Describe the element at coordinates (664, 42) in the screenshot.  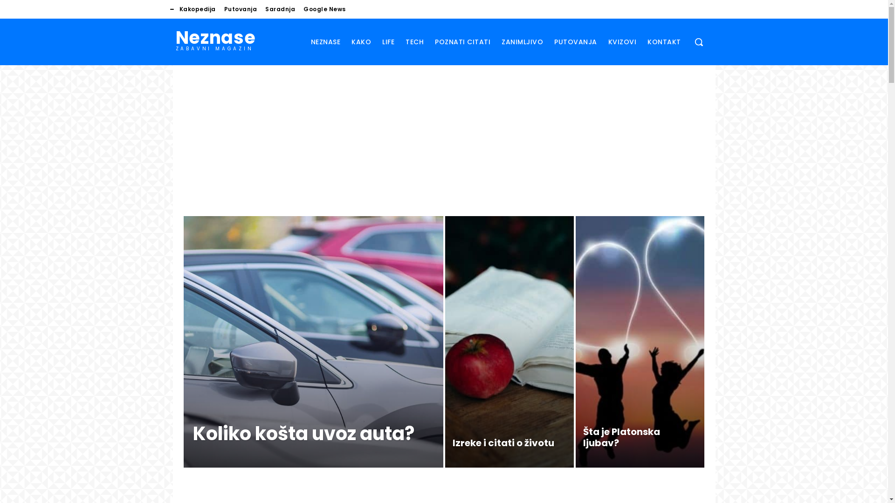
I see `KONTAKT` at that location.